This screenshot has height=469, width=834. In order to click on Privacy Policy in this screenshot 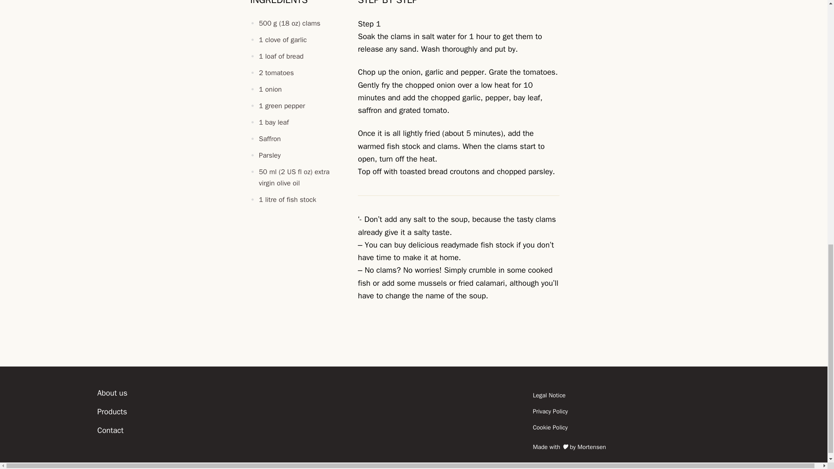, I will do `click(634, 411)`.